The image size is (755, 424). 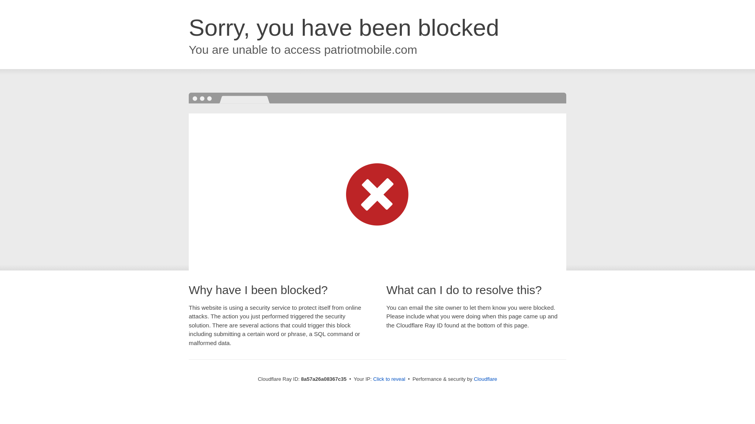 What do you see at coordinates (485, 379) in the screenshot?
I see `Cloudflare` at bounding box center [485, 379].